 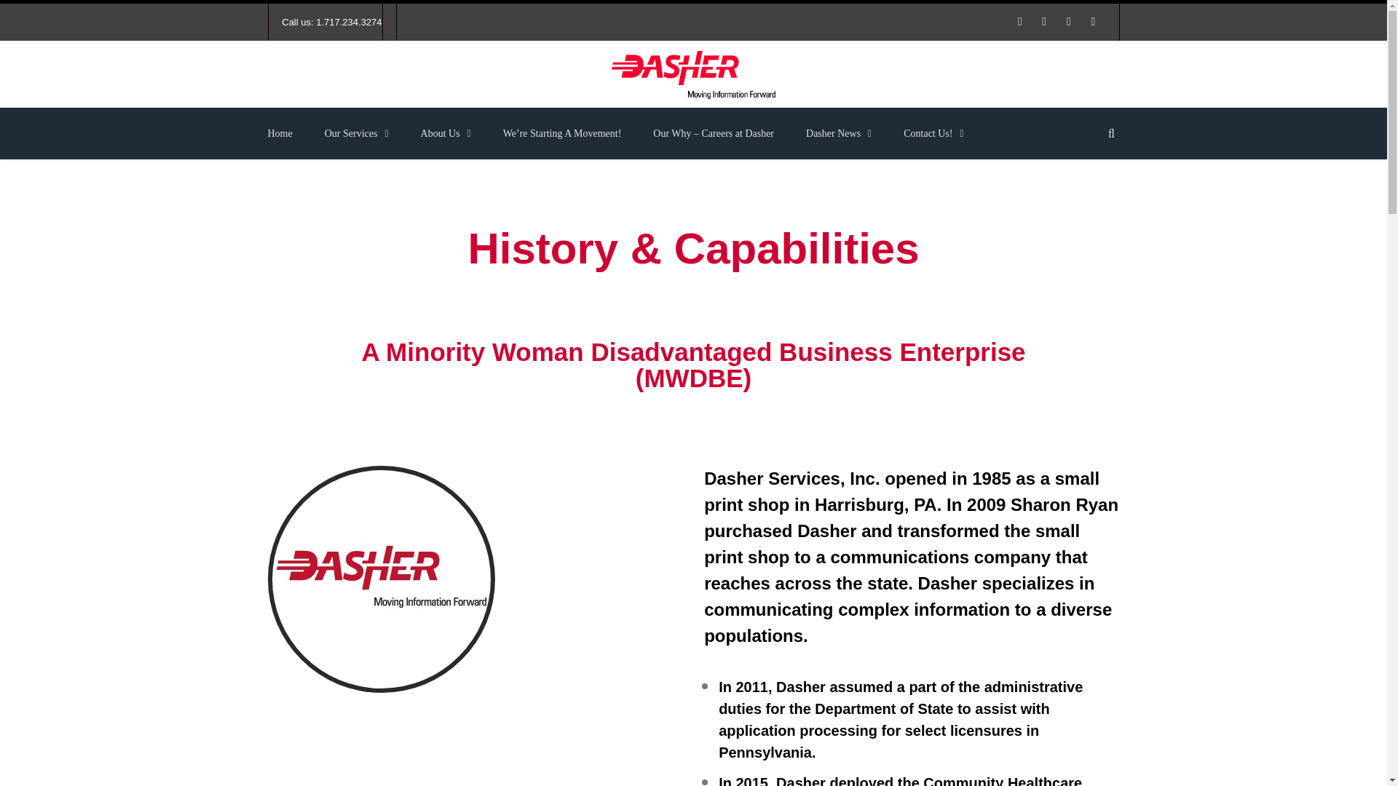 What do you see at coordinates (839, 134) in the screenshot?
I see `Dasher News` at bounding box center [839, 134].